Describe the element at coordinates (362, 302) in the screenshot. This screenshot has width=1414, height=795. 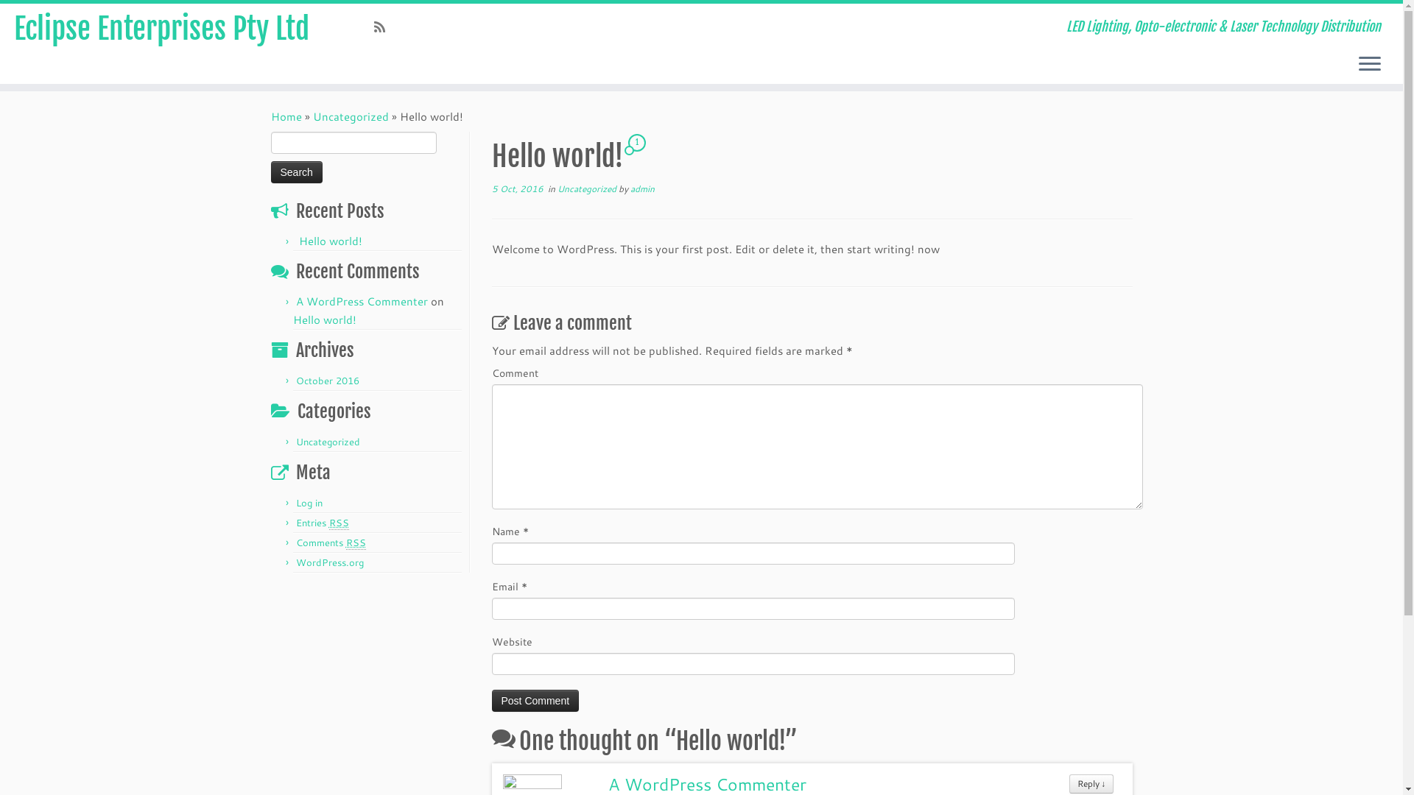
I see `A WordPress Commenter` at that location.